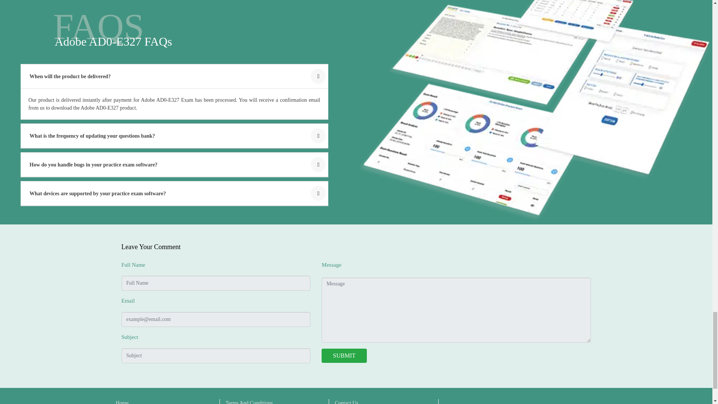  What do you see at coordinates (249, 402) in the screenshot?
I see `Terms And Conditions` at bounding box center [249, 402].